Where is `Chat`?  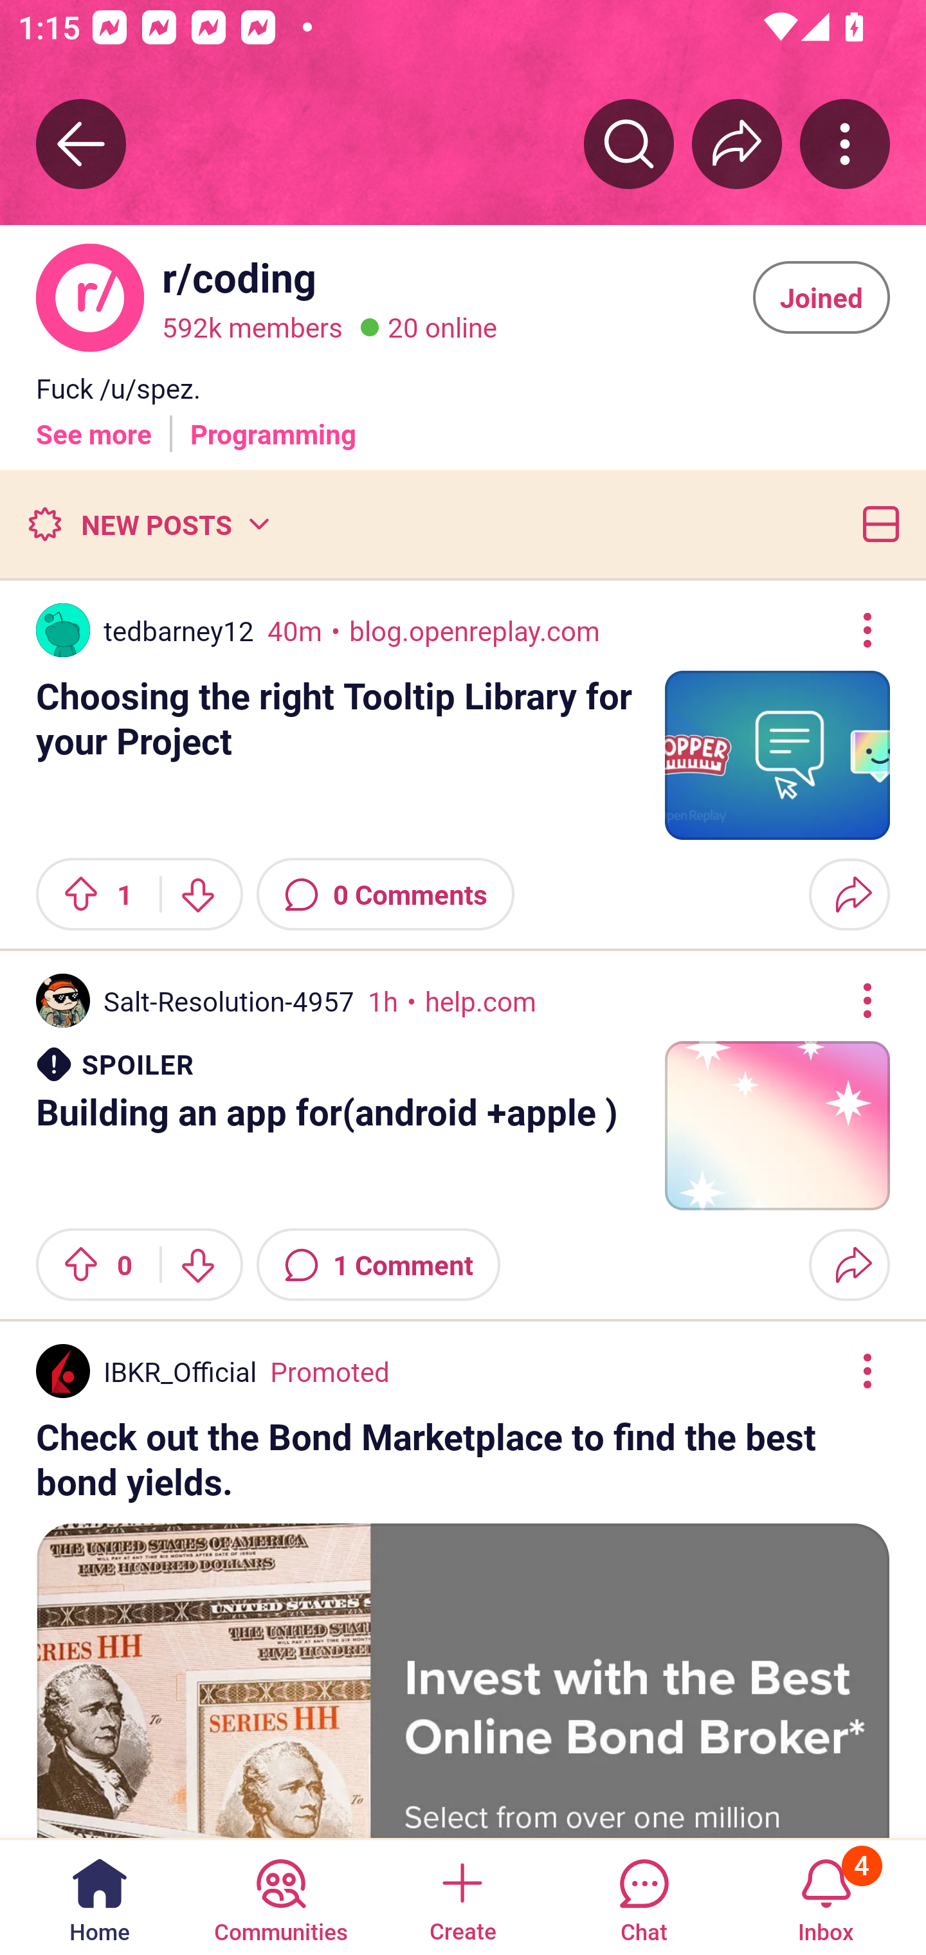 Chat is located at coordinates (644, 1896).